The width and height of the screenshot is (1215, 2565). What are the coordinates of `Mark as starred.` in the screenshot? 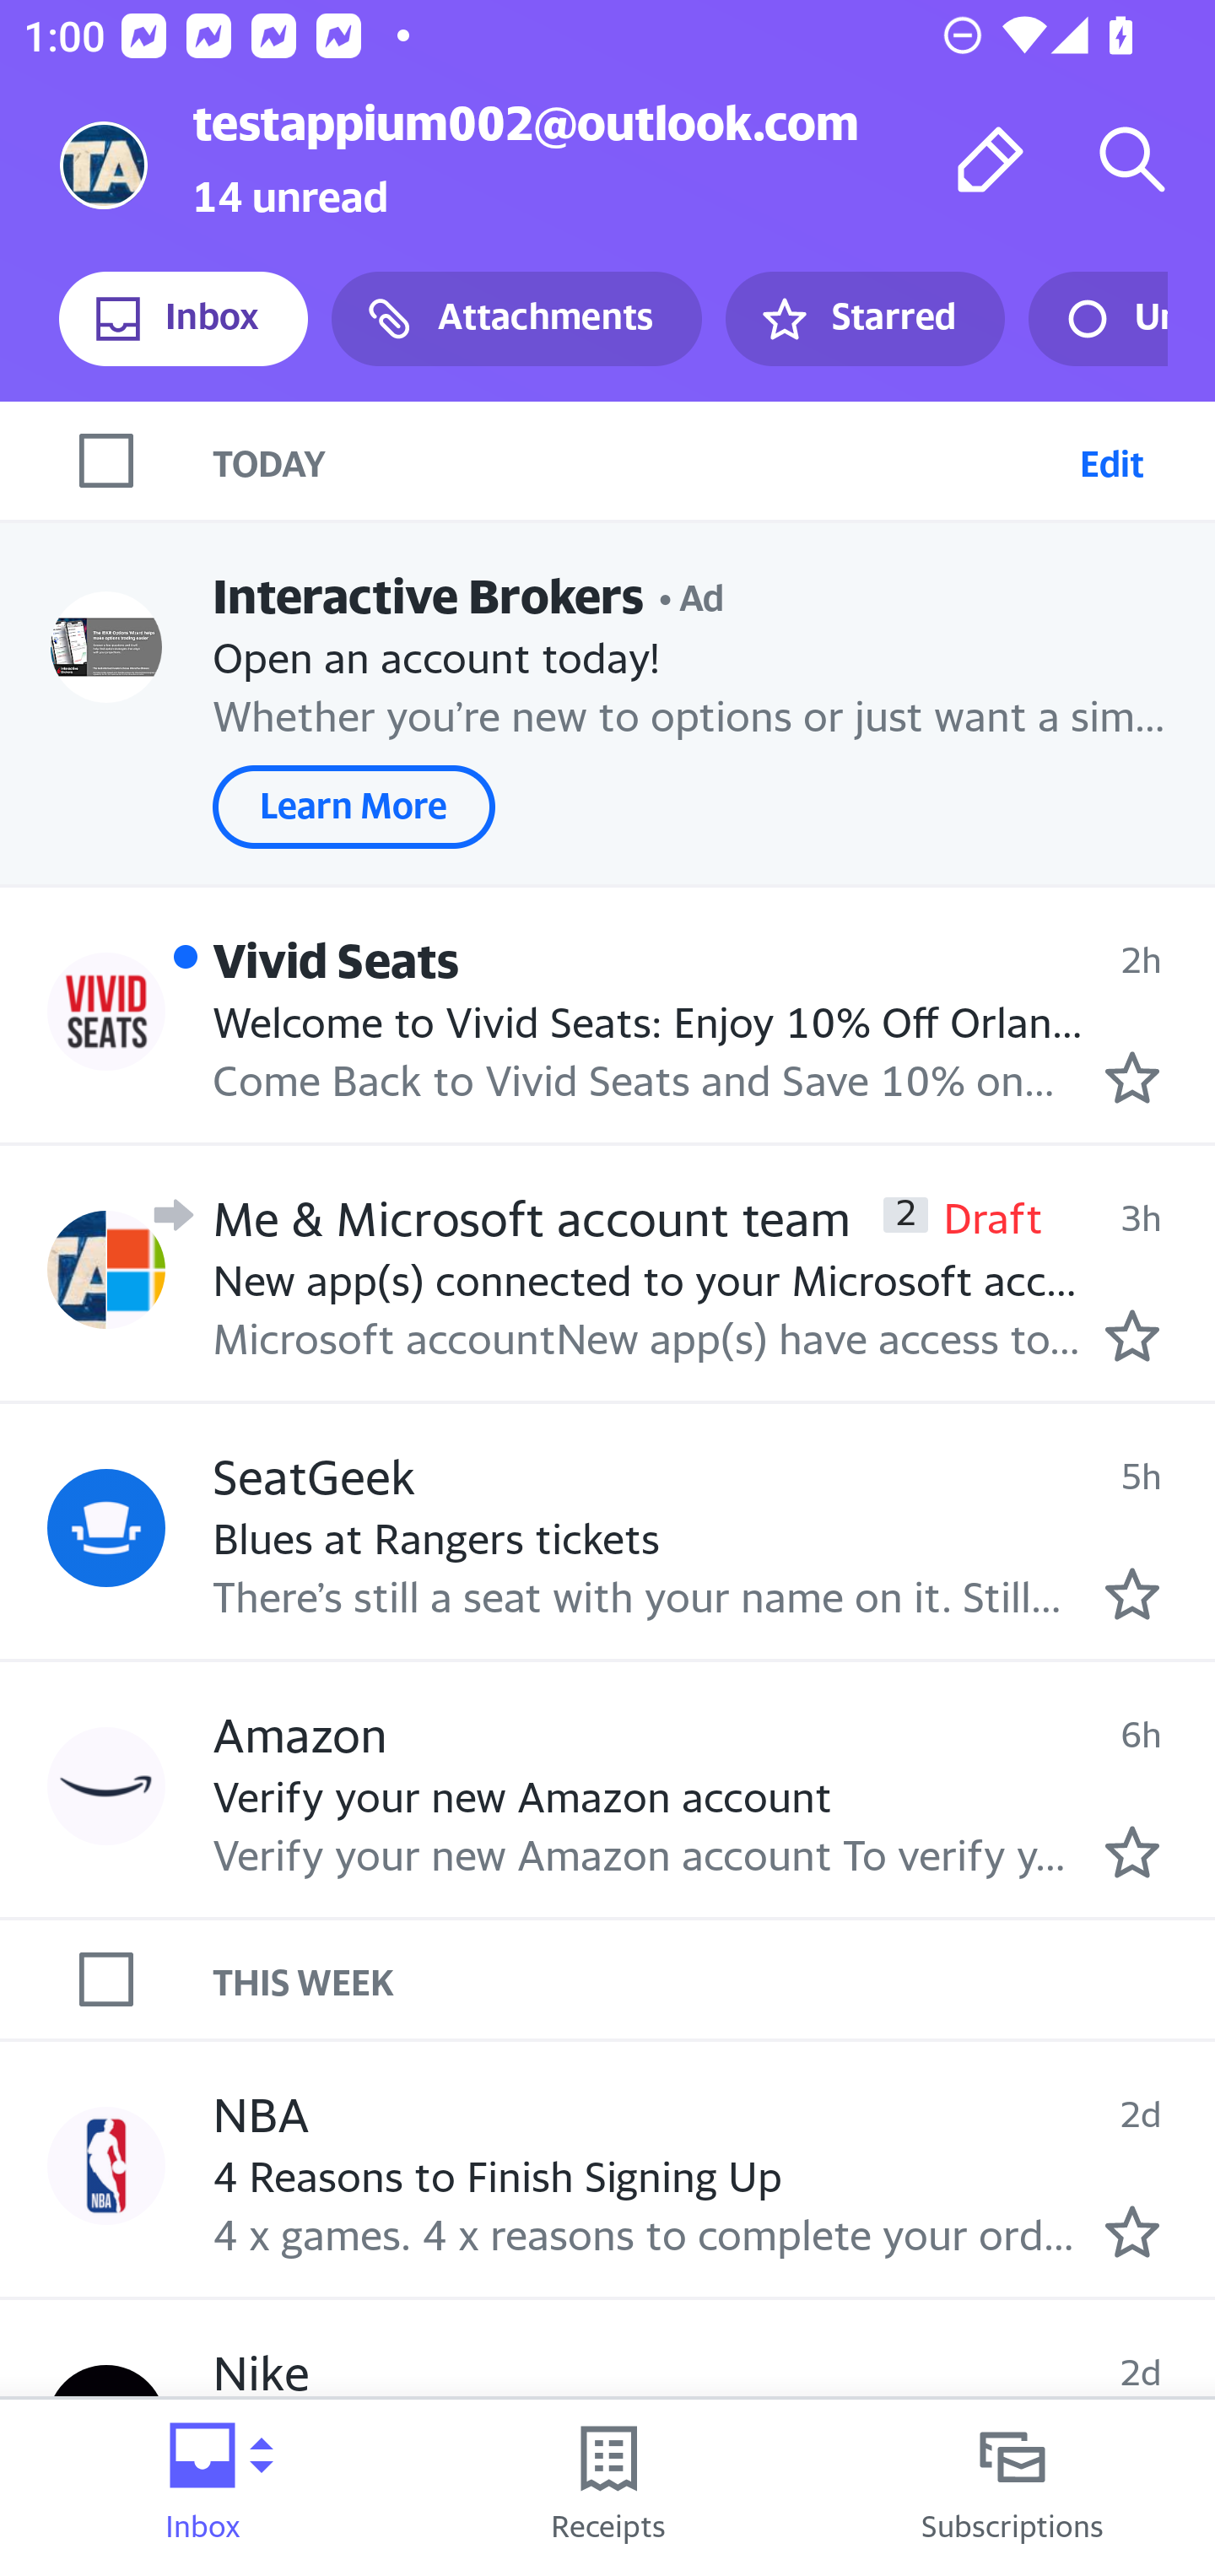 It's located at (1132, 2233).